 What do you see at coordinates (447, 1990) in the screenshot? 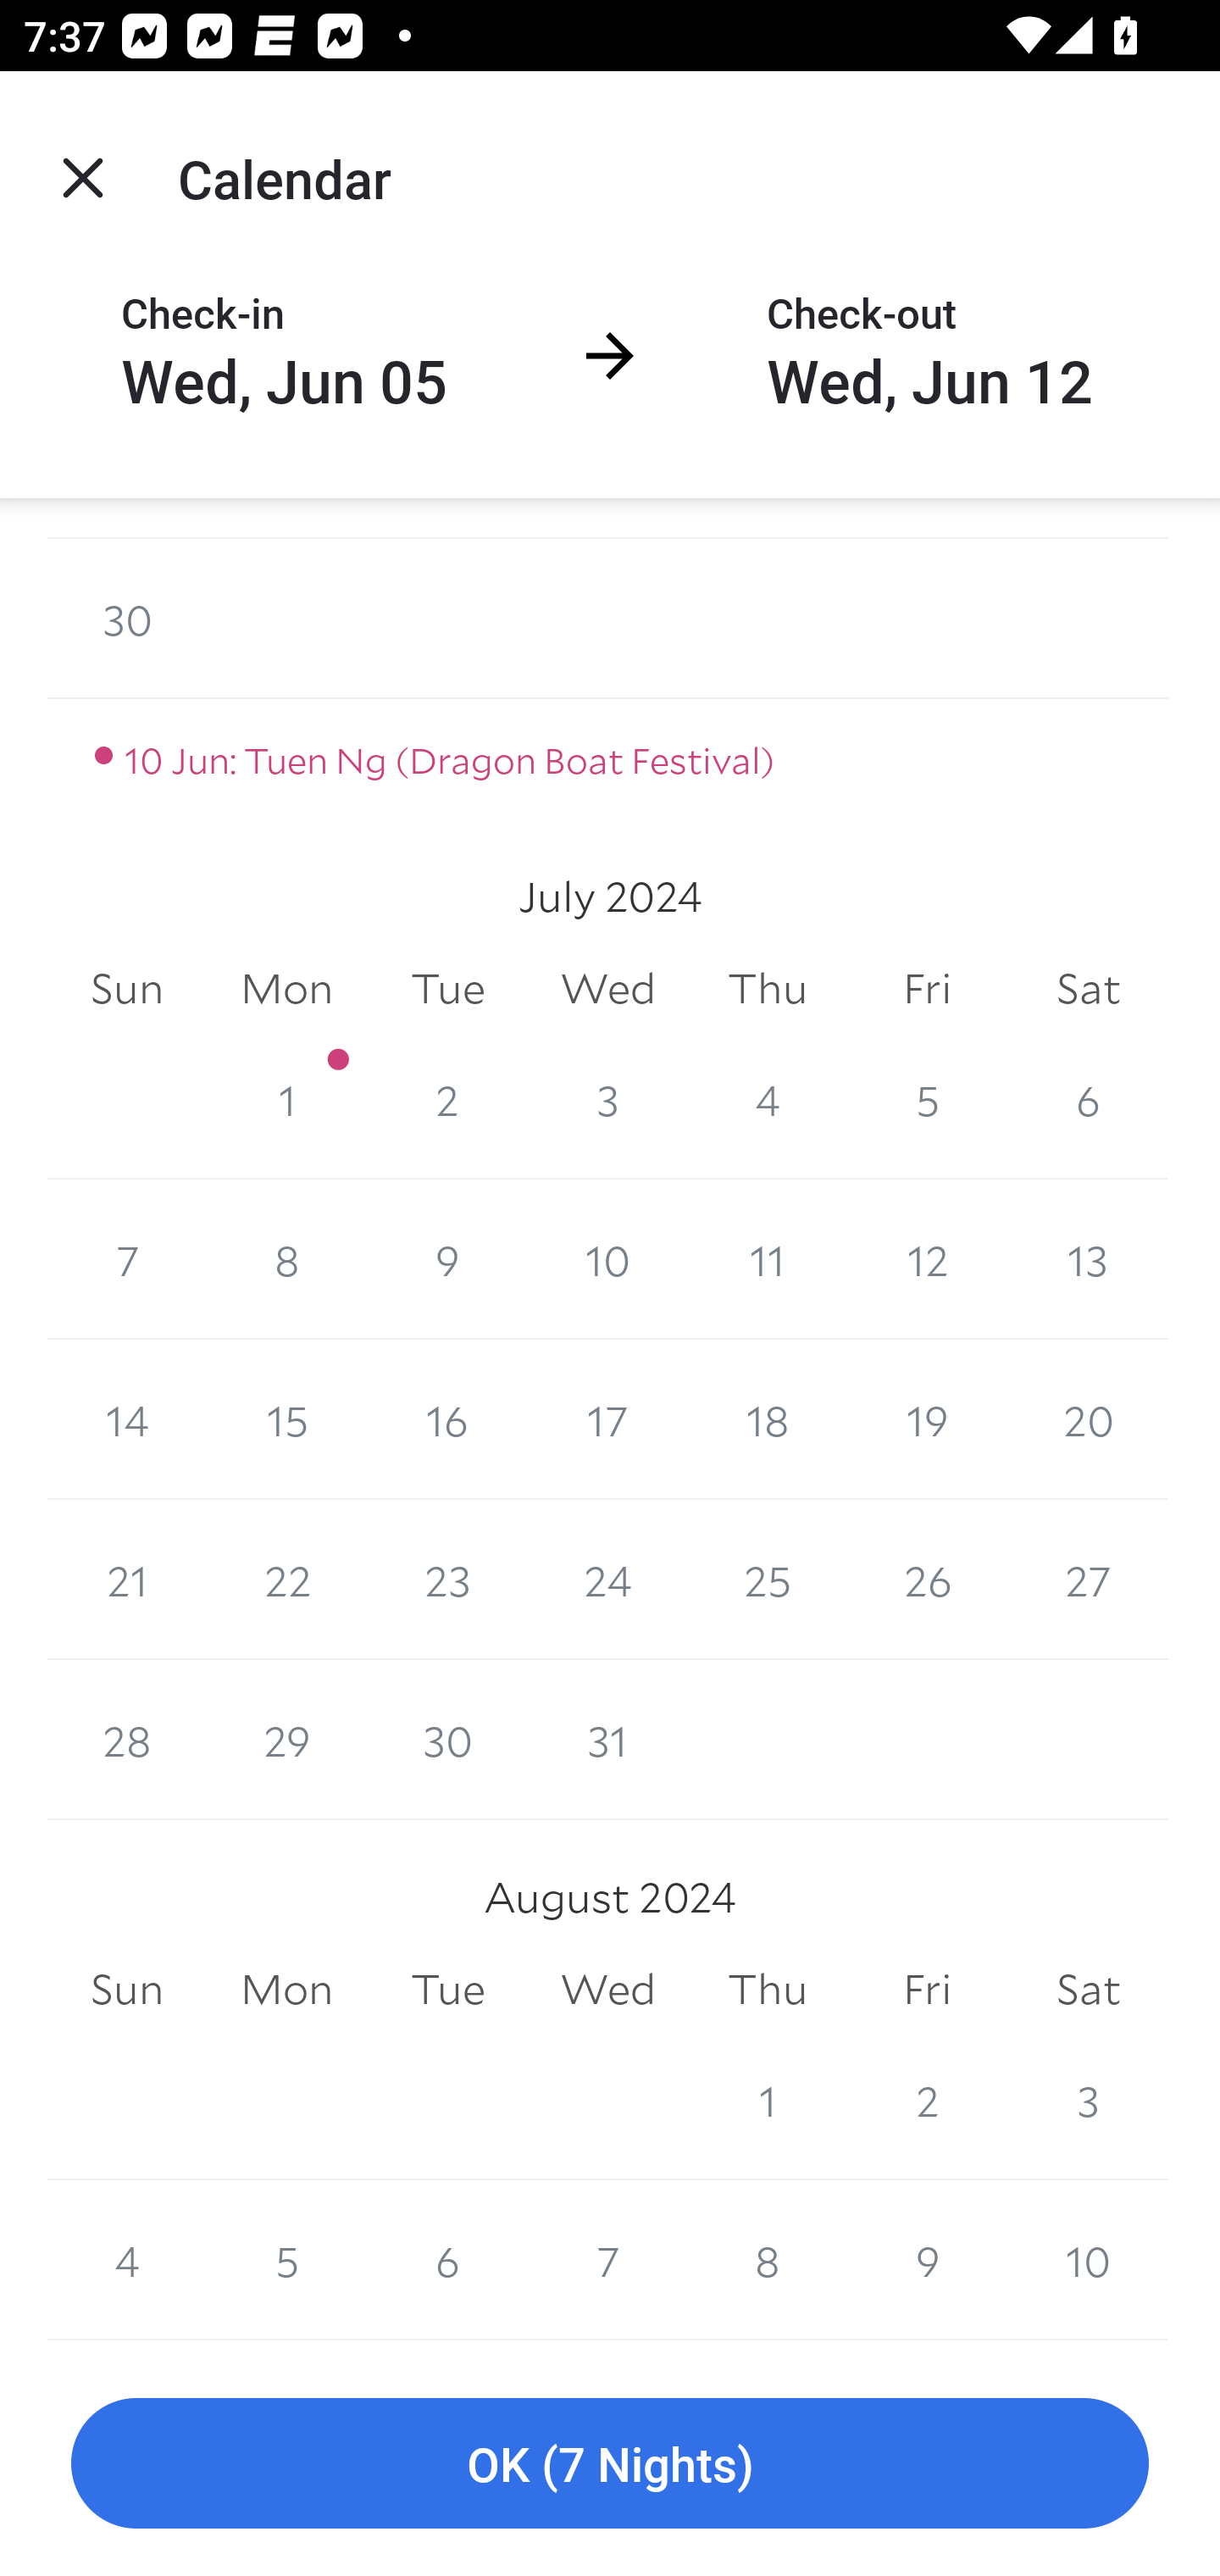
I see `Tue` at bounding box center [447, 1990].